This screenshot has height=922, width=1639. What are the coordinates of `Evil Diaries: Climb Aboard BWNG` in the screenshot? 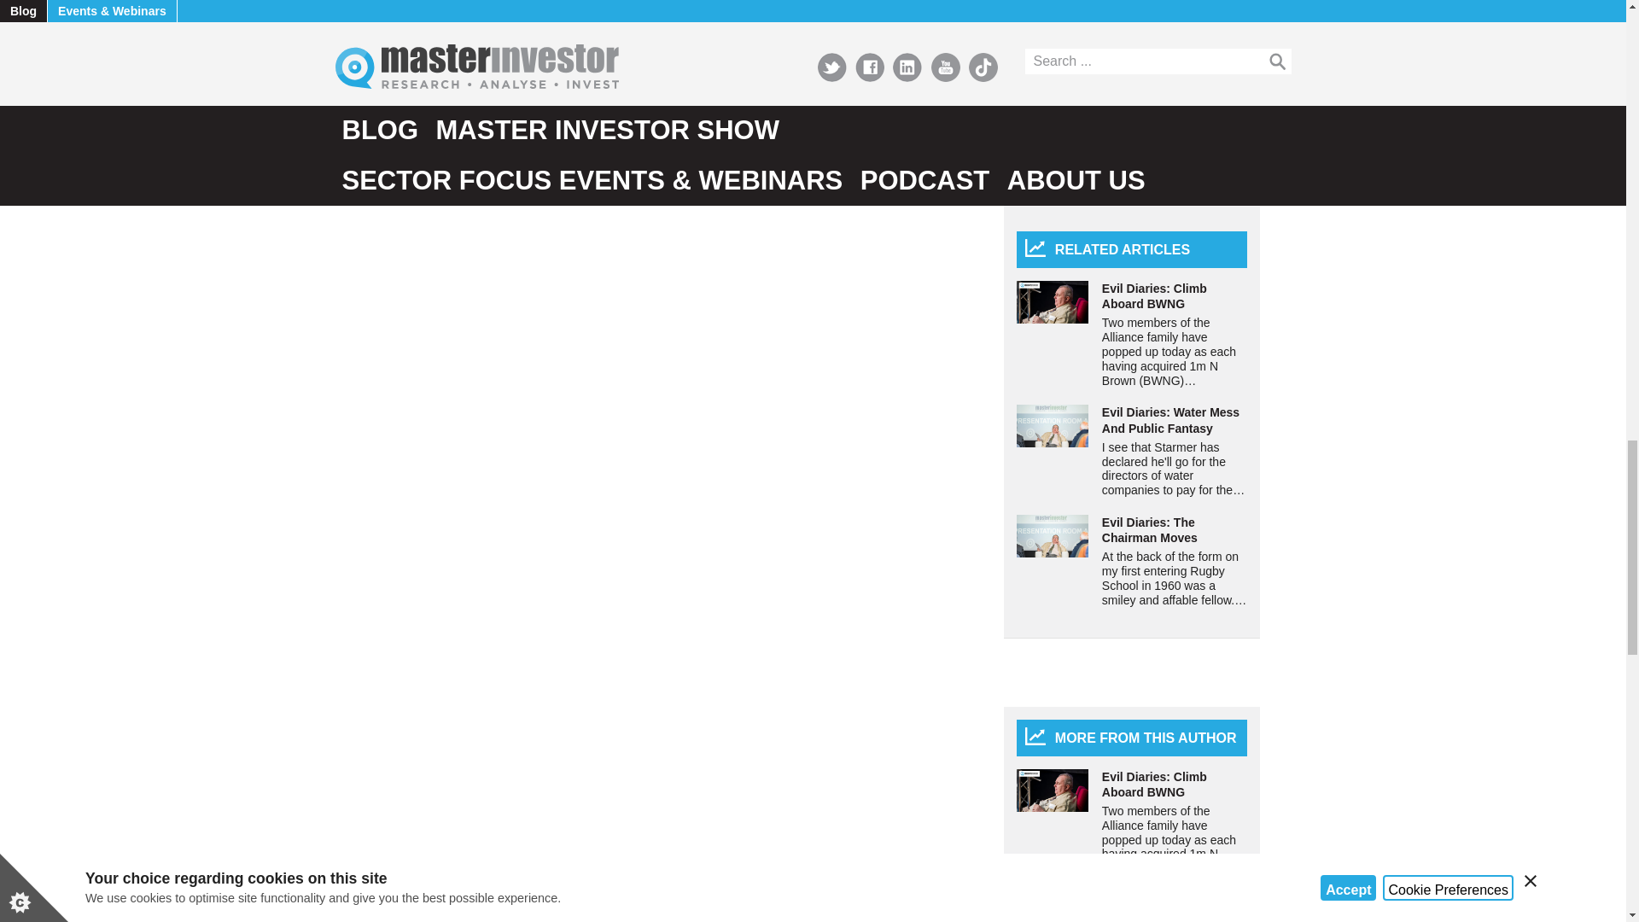 It's located at (1052, 791).